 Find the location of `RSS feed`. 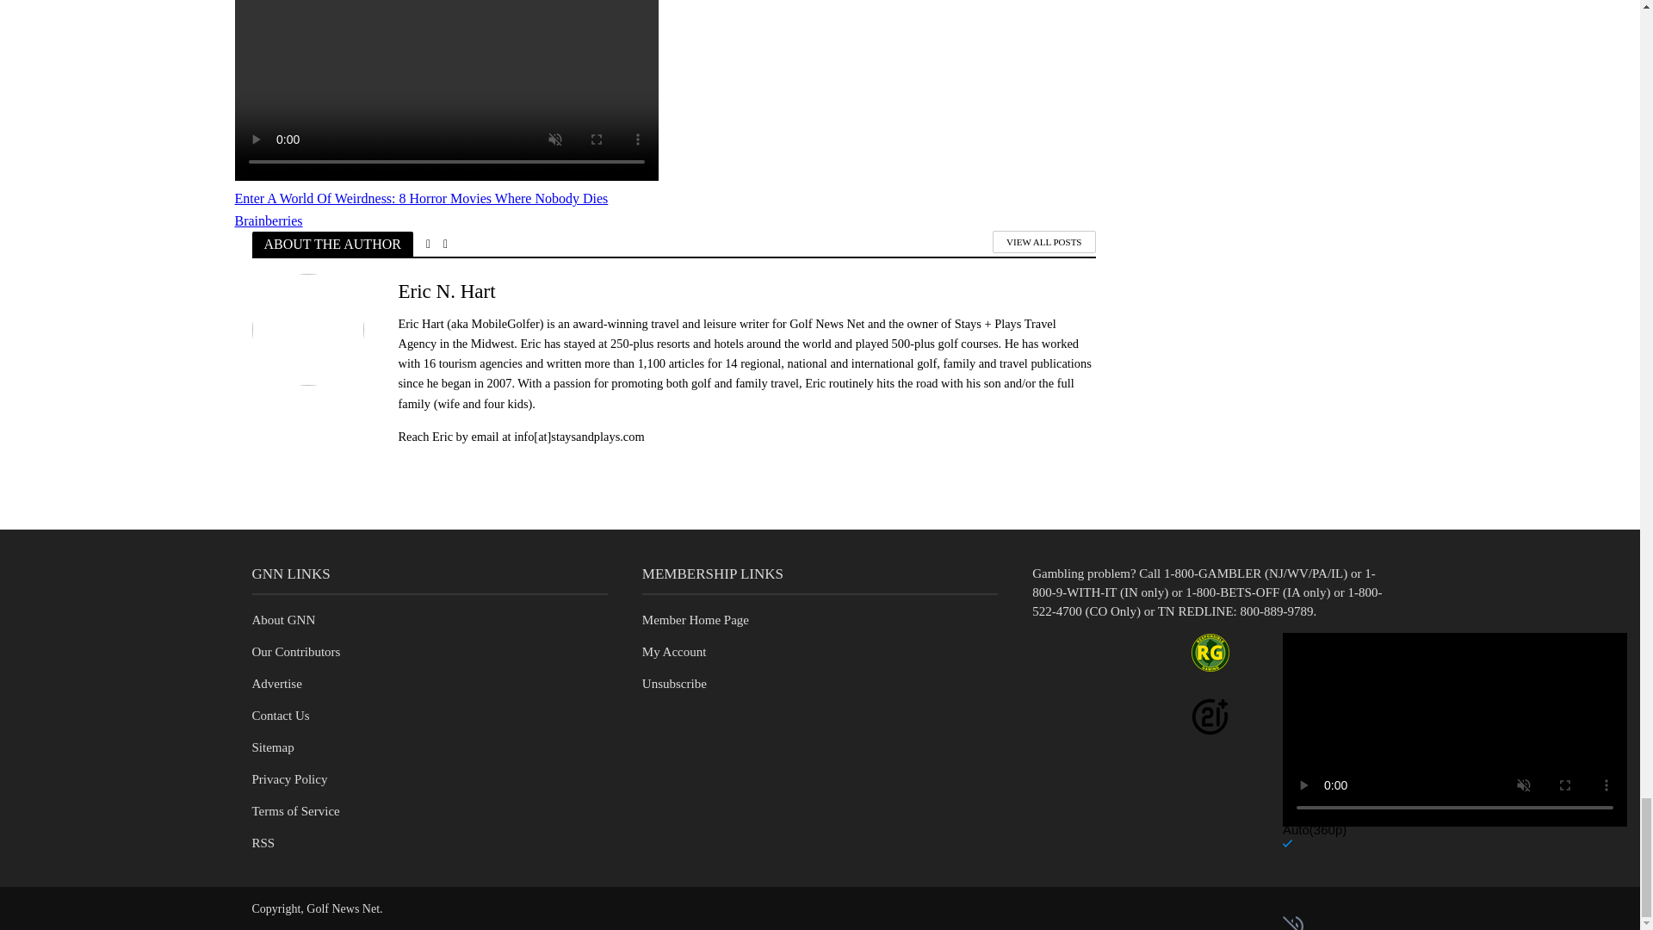

RSS feed is located at coordinates (262, 842).